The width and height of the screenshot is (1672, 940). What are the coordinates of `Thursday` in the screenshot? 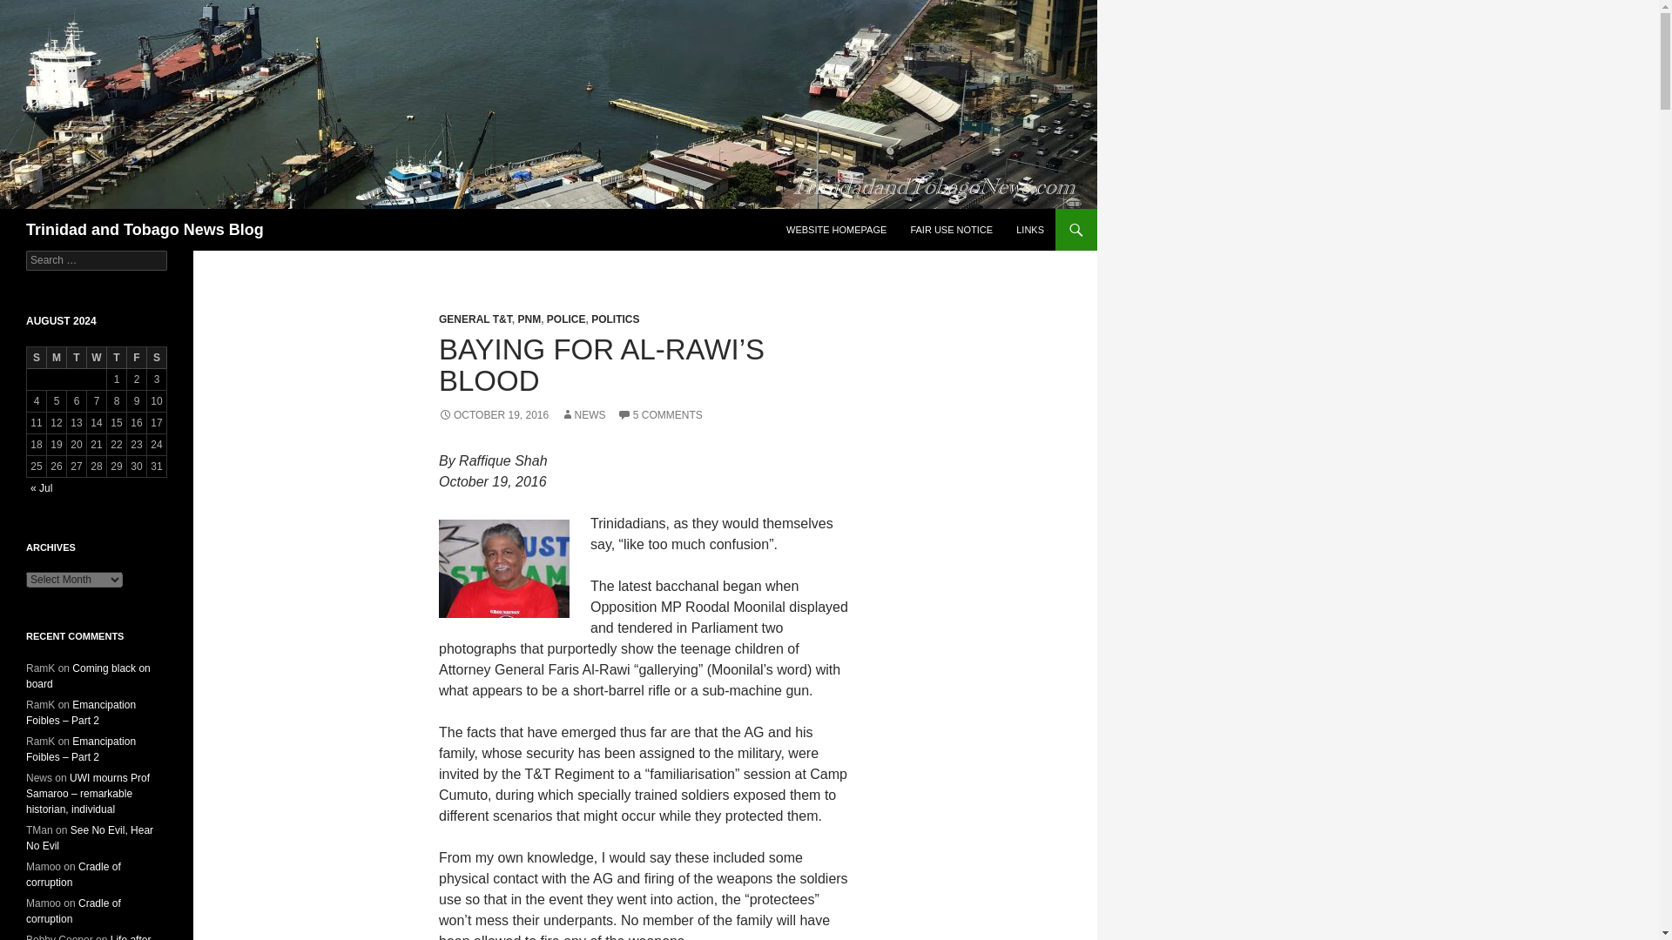 It's located at (117, 358).